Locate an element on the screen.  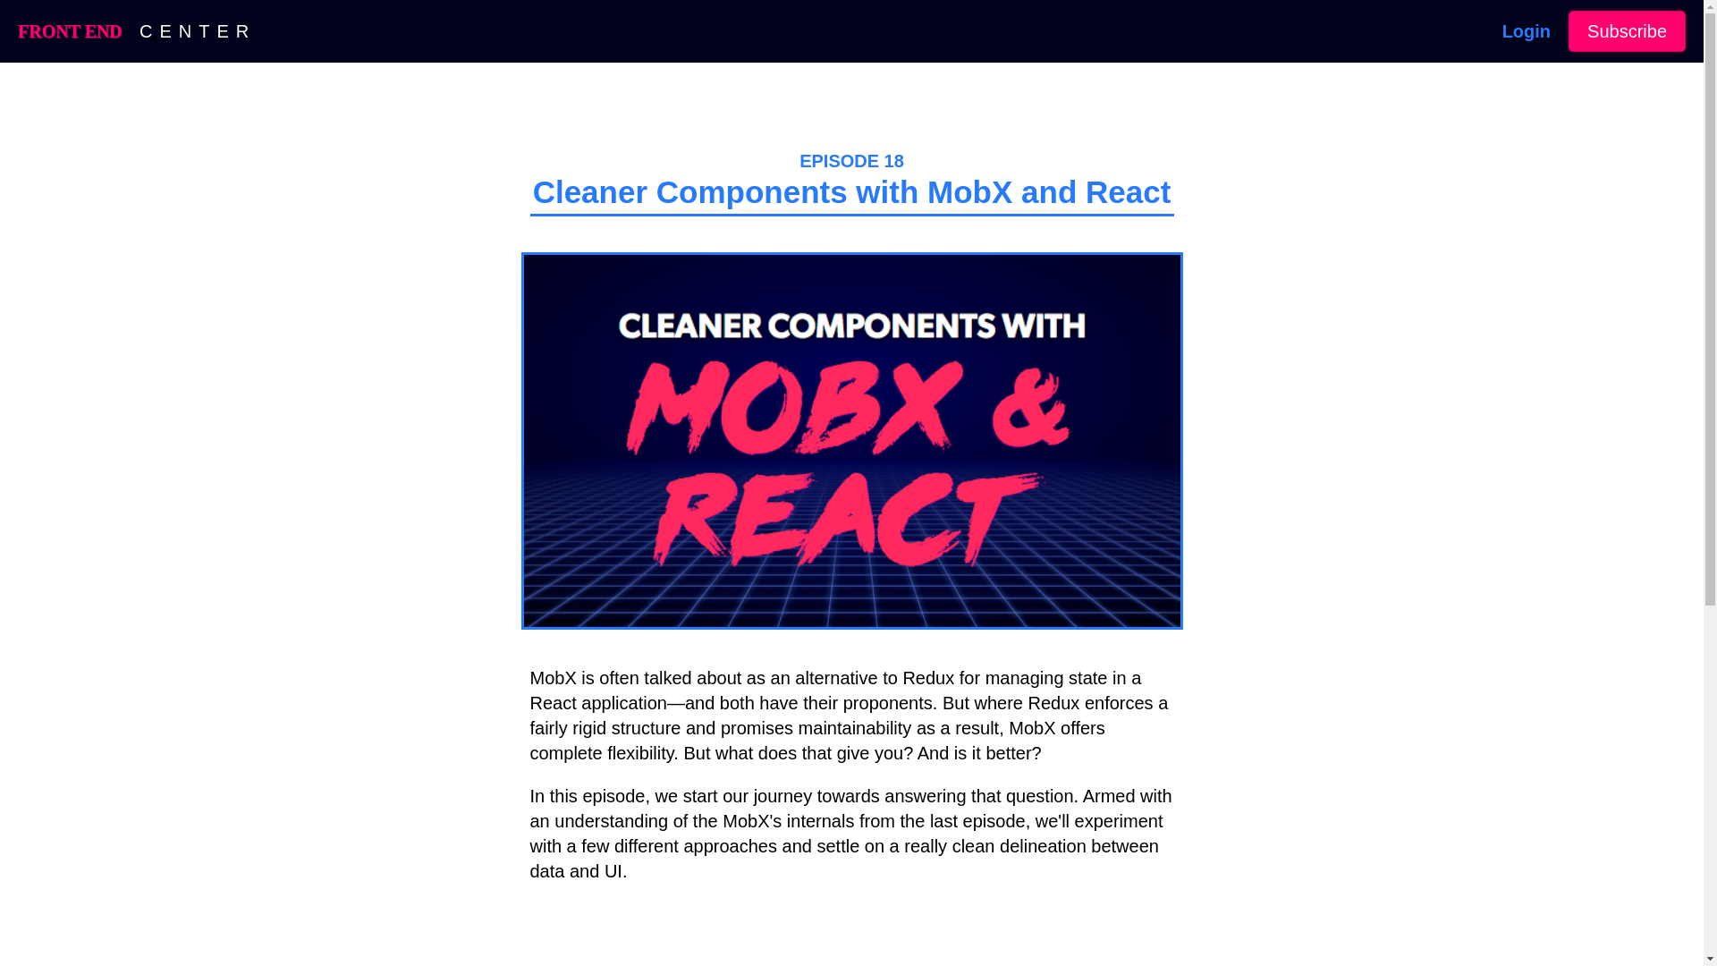
Subscribe is located at coordinates (1628, 30).